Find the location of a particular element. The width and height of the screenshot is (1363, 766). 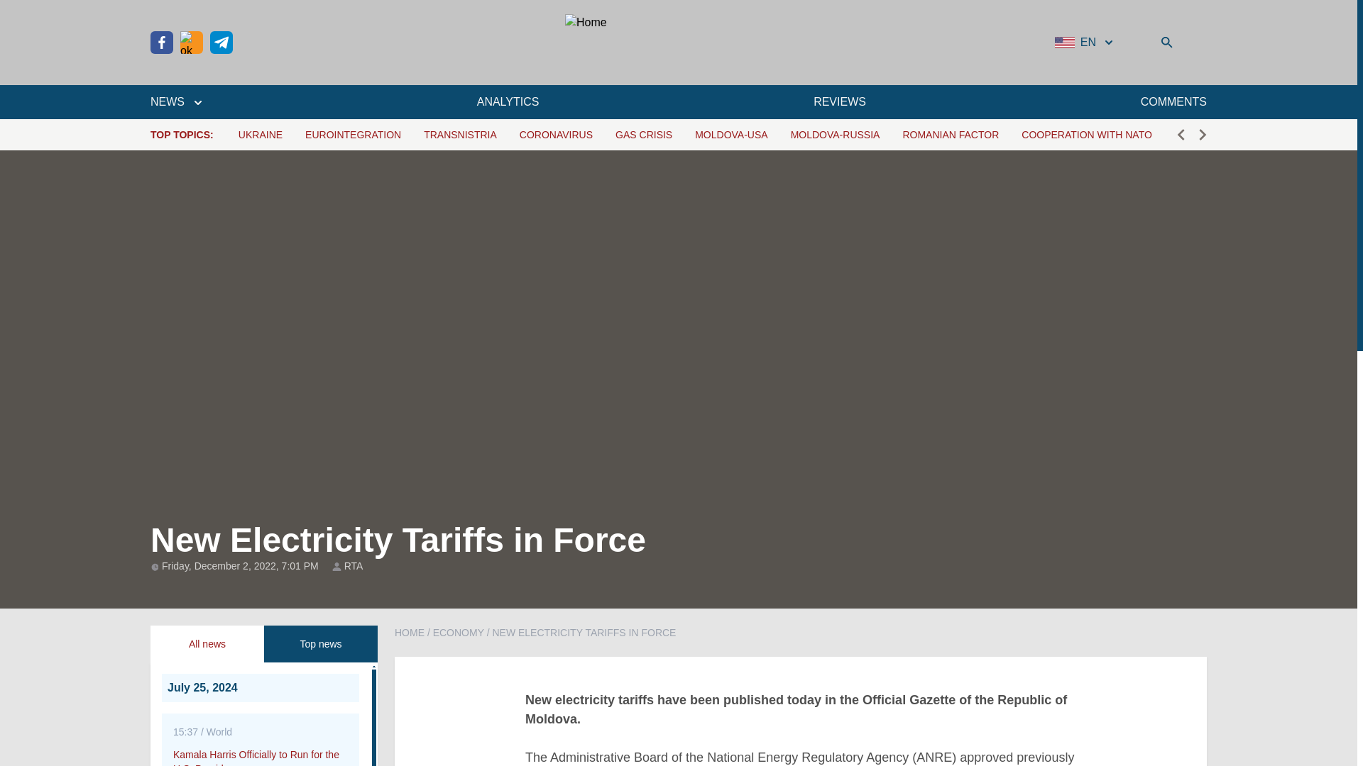

UKRAINE is located at coordinates (260, 135).